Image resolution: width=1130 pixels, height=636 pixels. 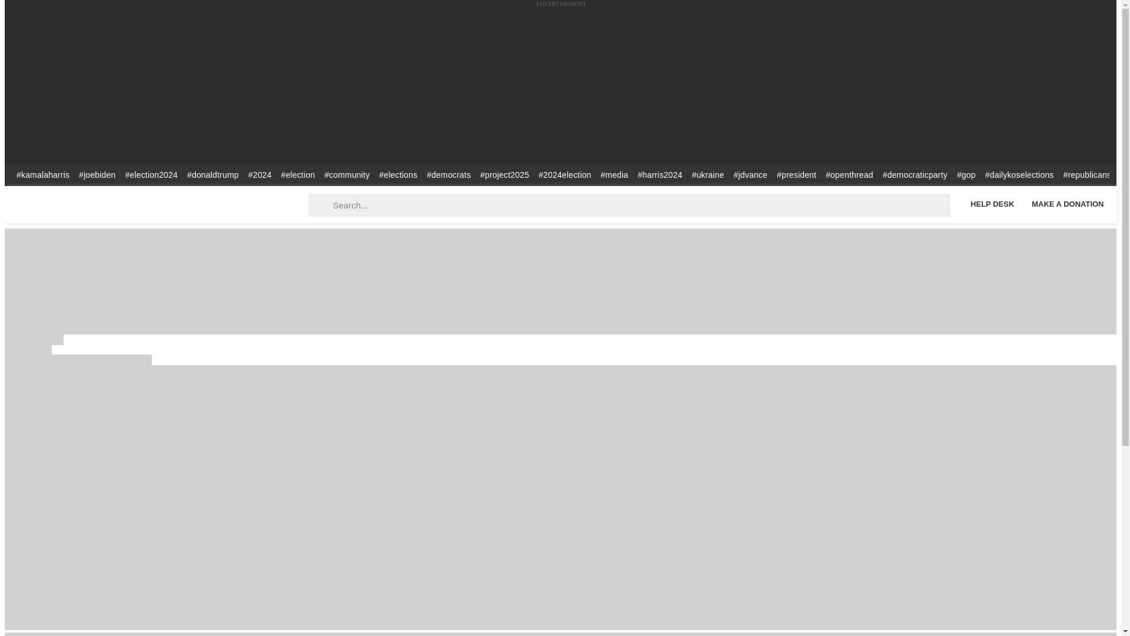 What do you see at coordinates (992, 204) in the screenshot?
I see `Help Desk` at bounding box center [992, 204].